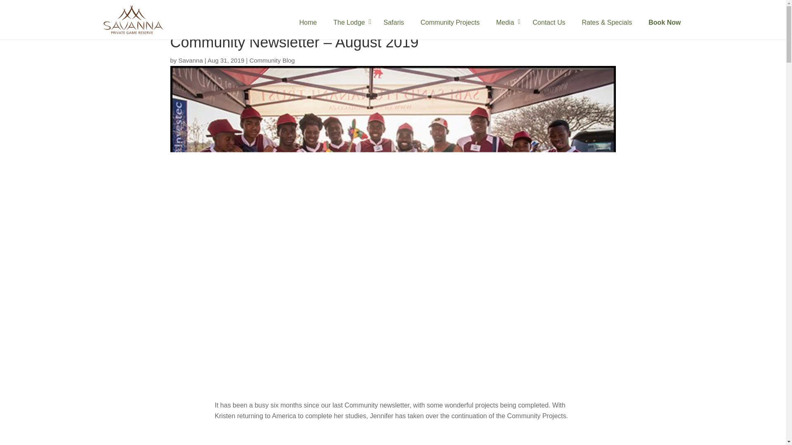  What do you see at coordinates (309, 26) in the screenshot?
I see `Home` at bounding box center [309, 26].